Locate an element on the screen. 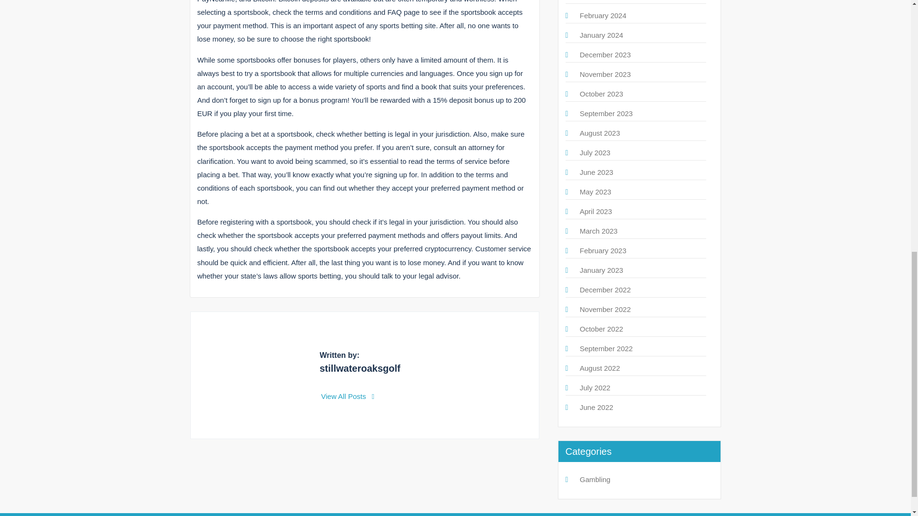 The height and width of the screenshot is (516, 918). October 2022 is located at coordinates (601, 329).